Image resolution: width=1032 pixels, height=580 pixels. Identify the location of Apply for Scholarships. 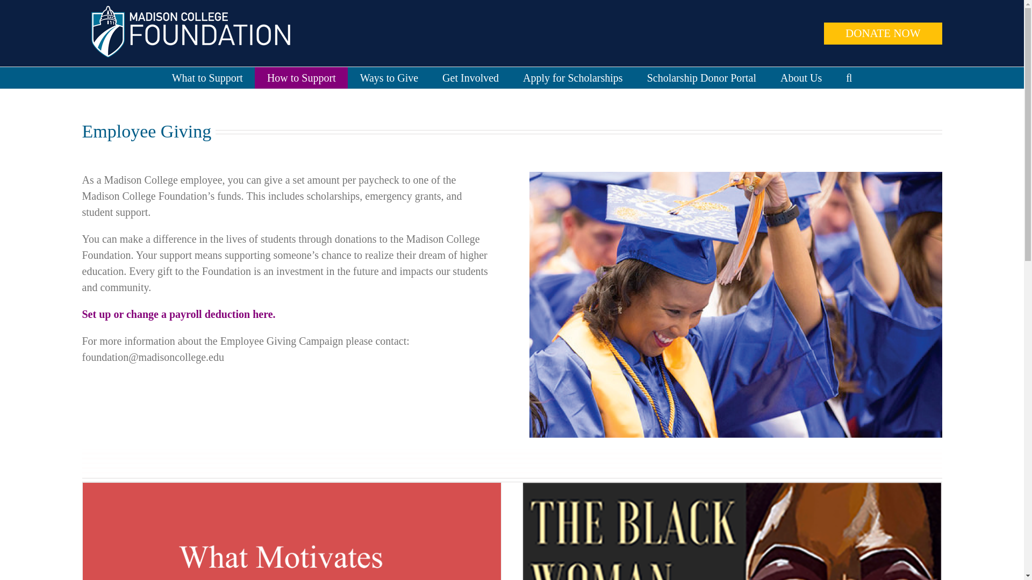
(573, 78).